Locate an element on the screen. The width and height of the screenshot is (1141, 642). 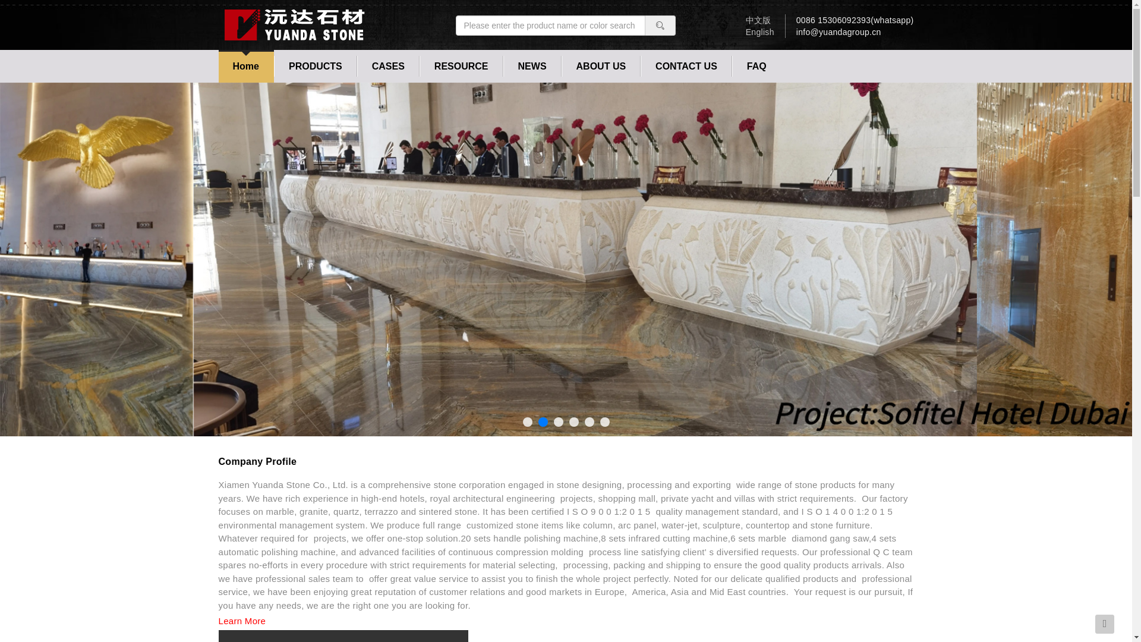
RESOURCE is located at coordinates (461, 65).